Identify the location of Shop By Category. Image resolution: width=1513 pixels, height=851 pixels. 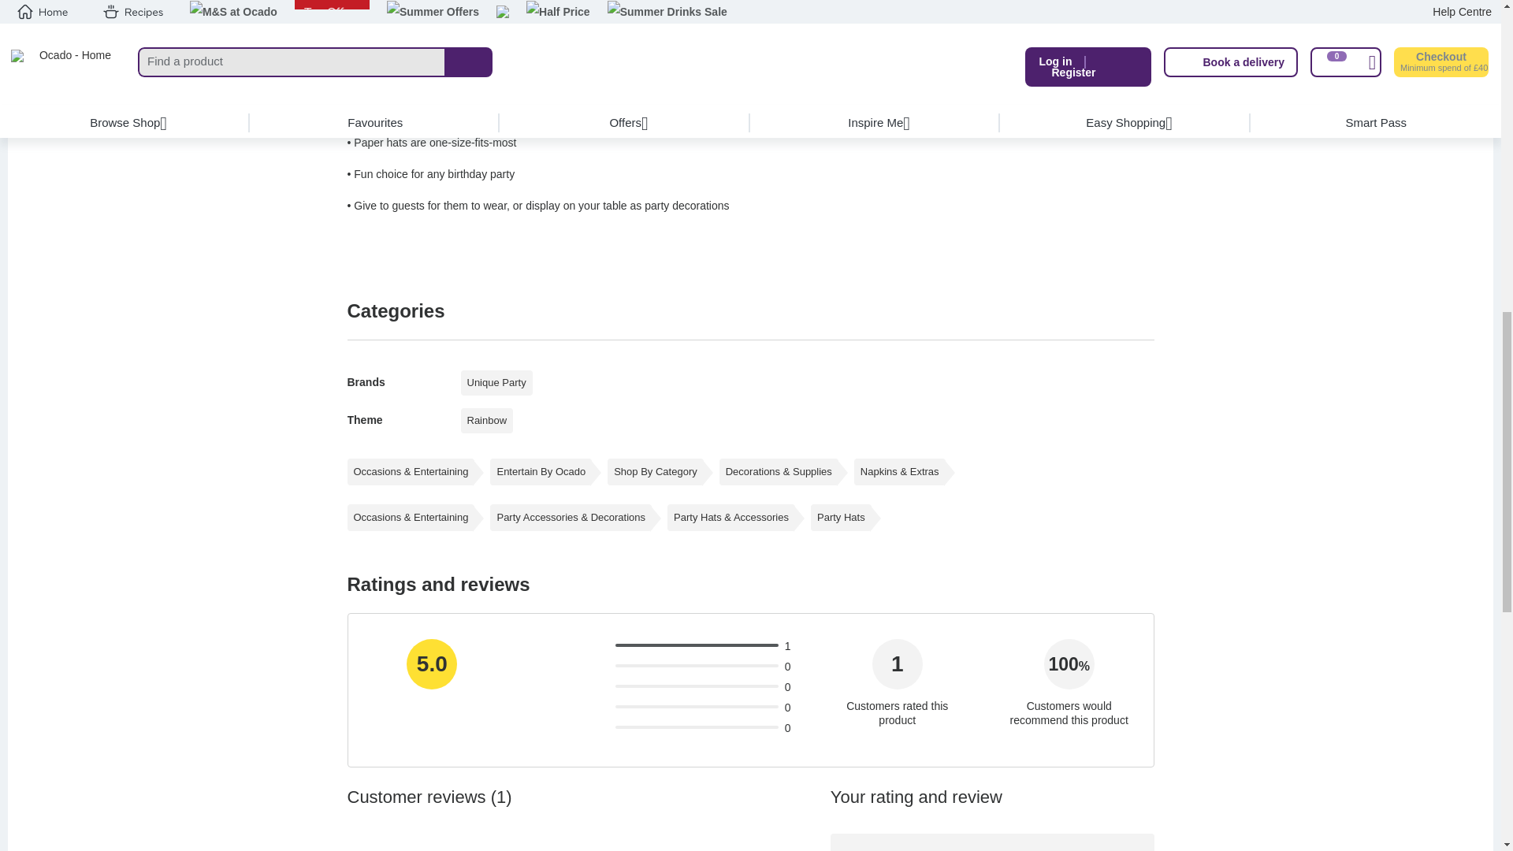
(656, 471).